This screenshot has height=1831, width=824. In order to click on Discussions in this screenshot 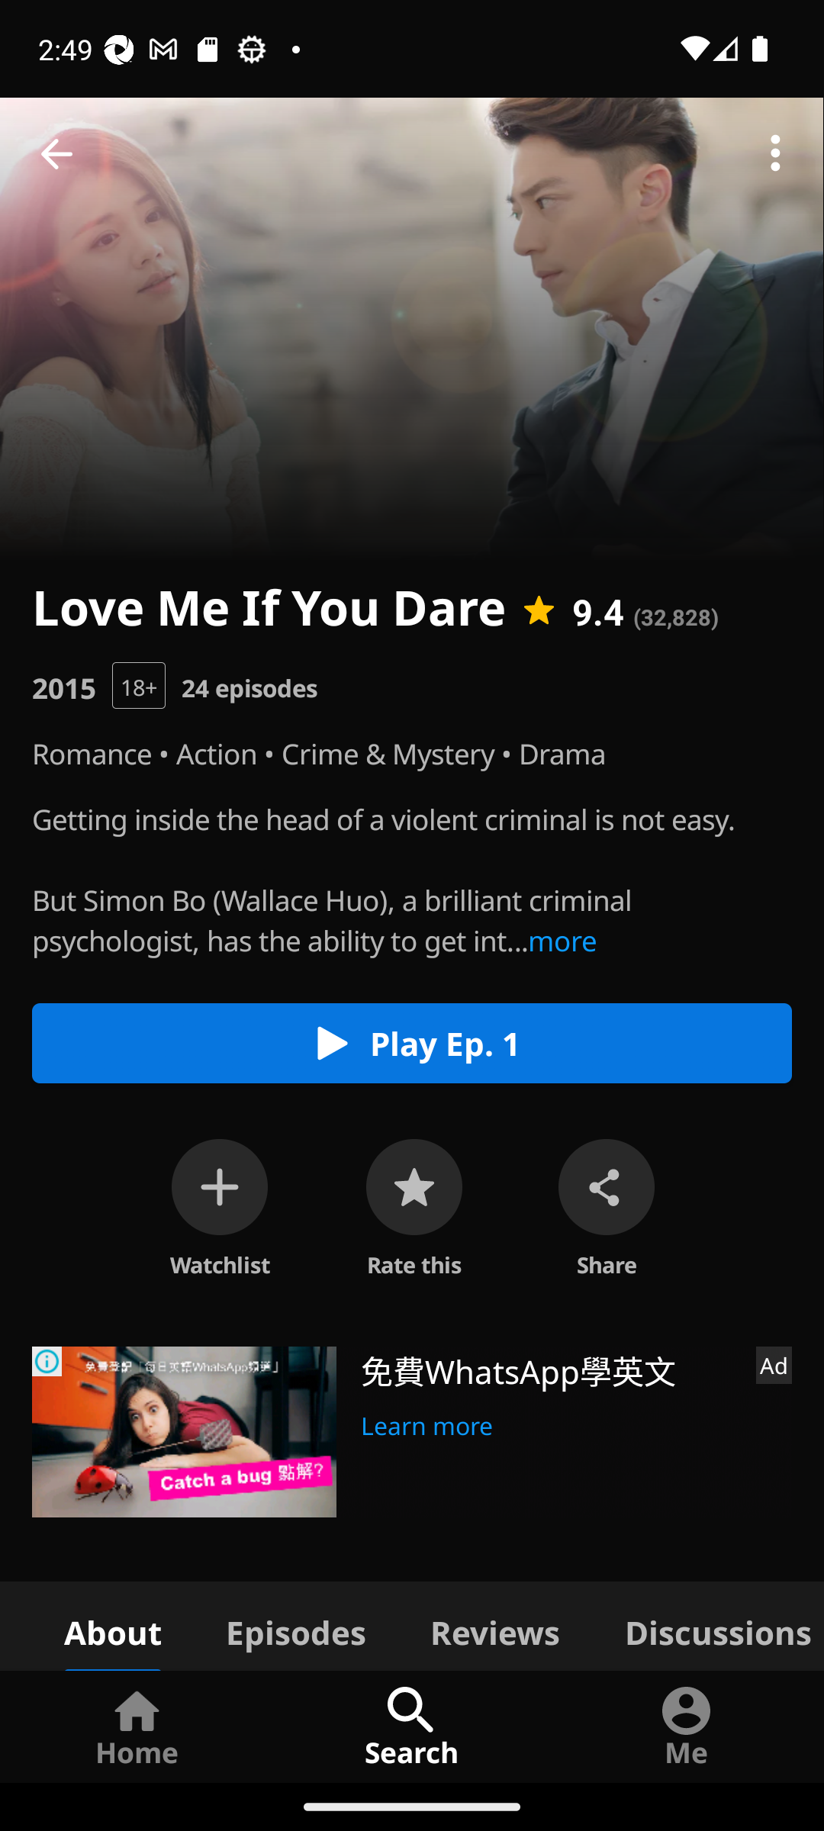, I will do `click(708, 1625)`.